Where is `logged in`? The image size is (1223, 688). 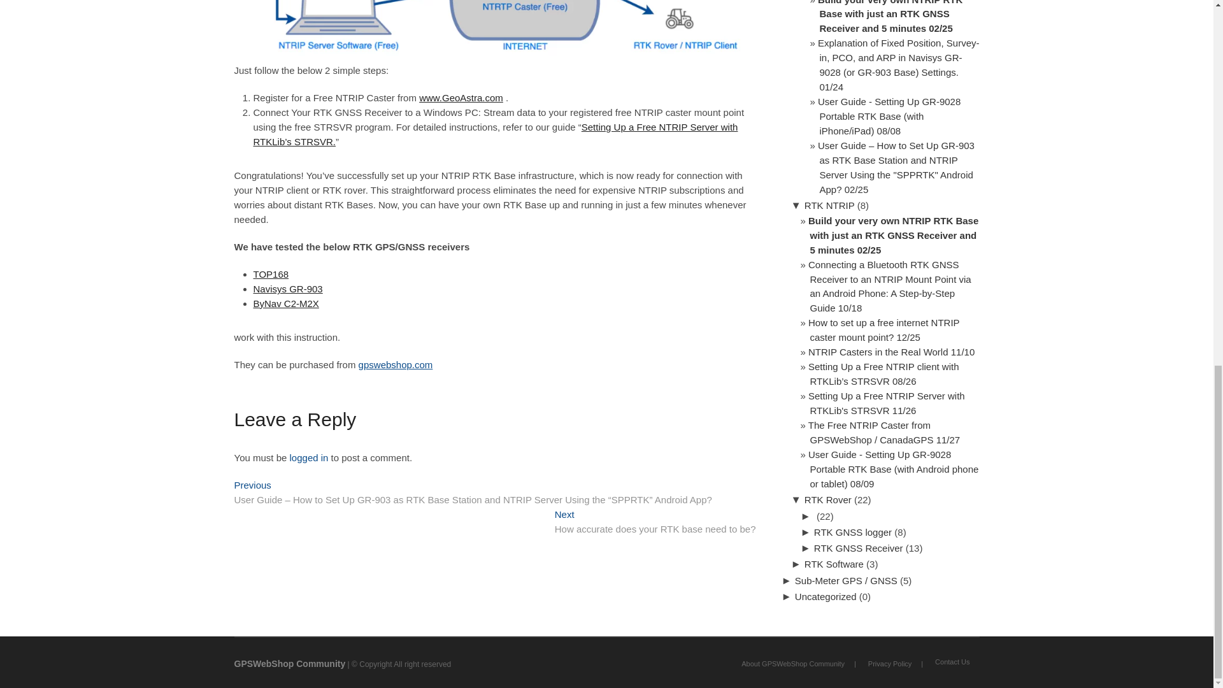
logged in is located at coordinates (310, 457).